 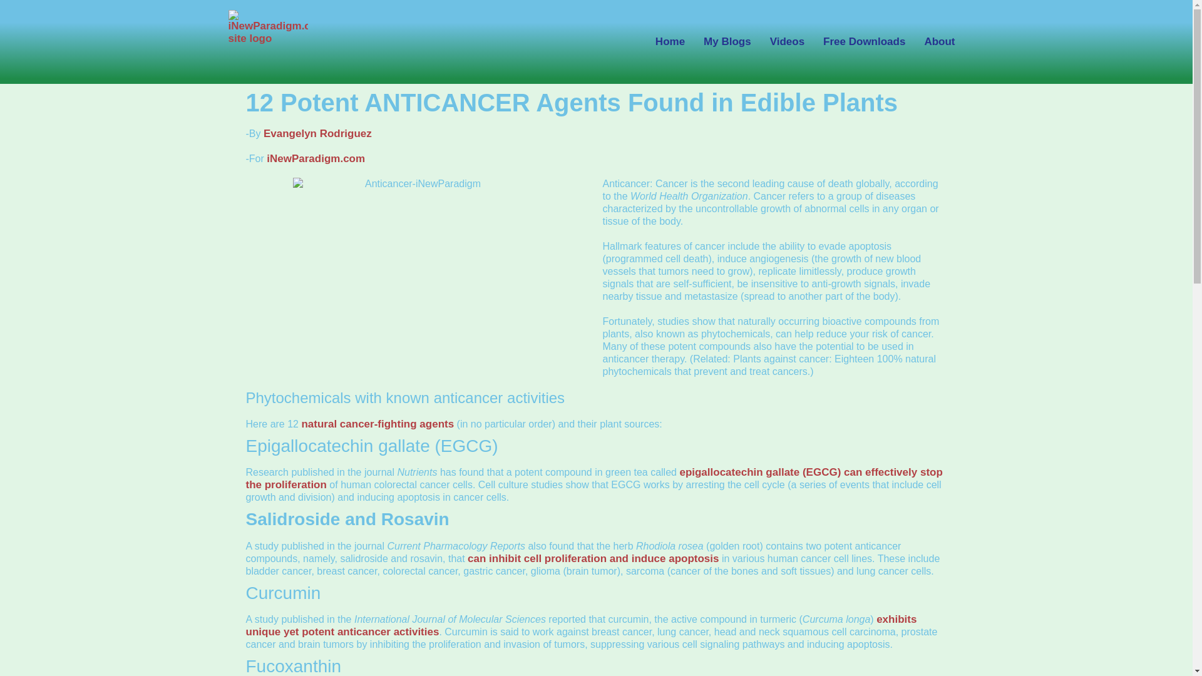 What do you see at coordinates (939, 41) in the screenshot?
I see `About` at bounding box center [939, 41].